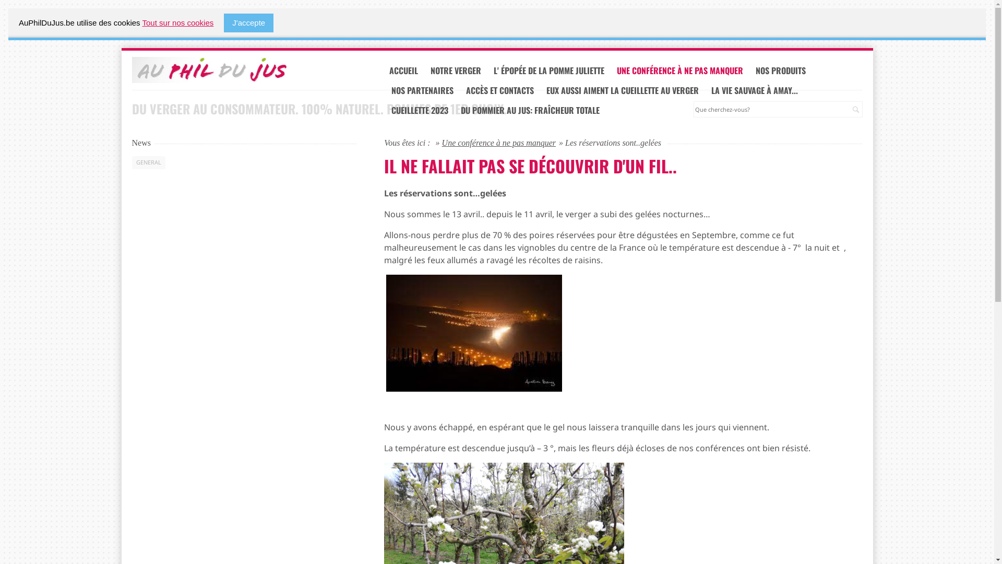  I want to click on Tout sur nos cookies, so click(178, 23).